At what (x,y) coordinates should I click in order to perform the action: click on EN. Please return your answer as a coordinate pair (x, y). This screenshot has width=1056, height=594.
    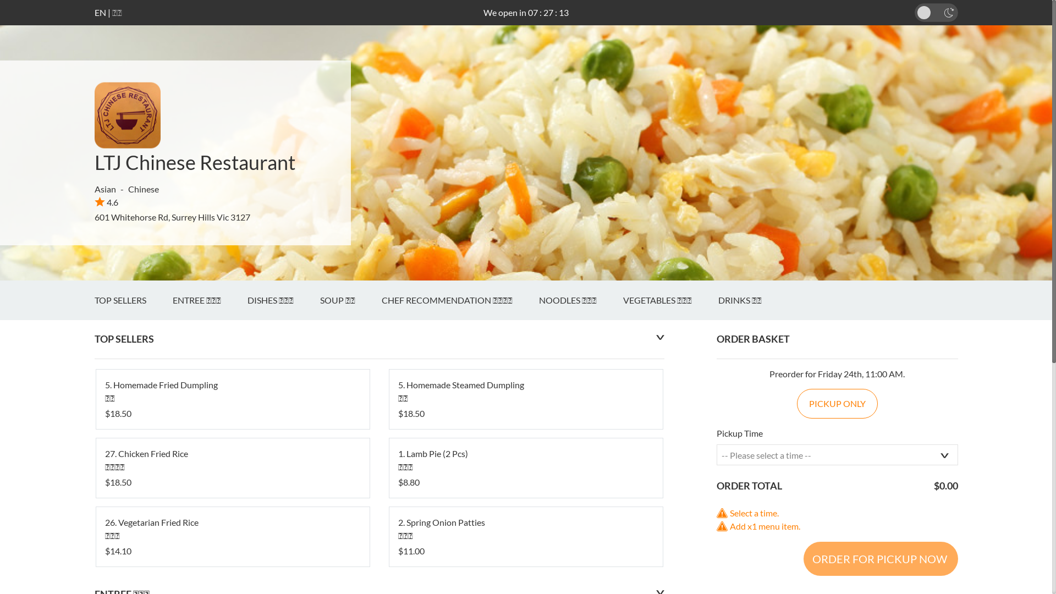
    Looking at the image, I should click on (100, 12).